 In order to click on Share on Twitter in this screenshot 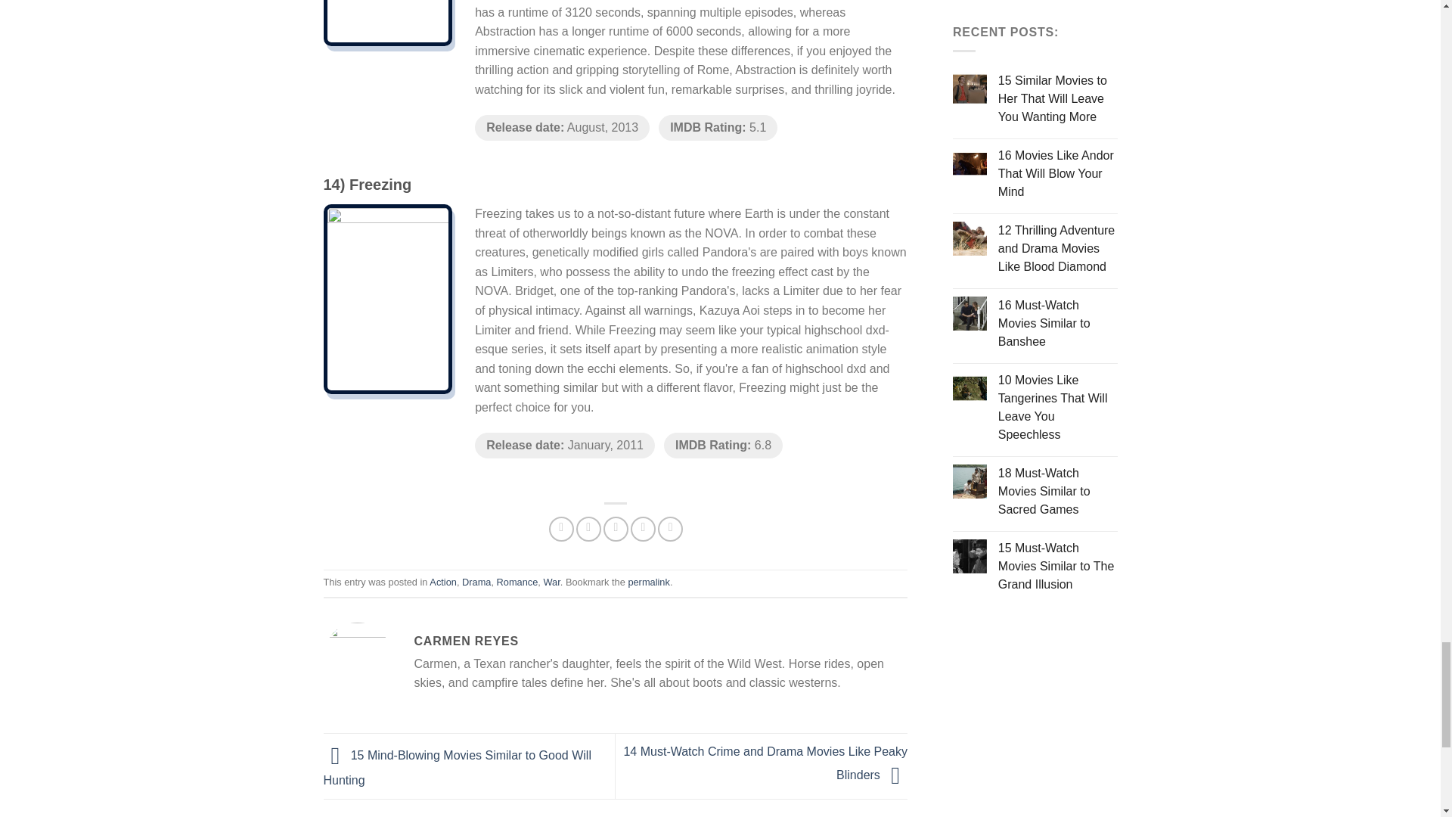, I will do `click(588, 529)`.